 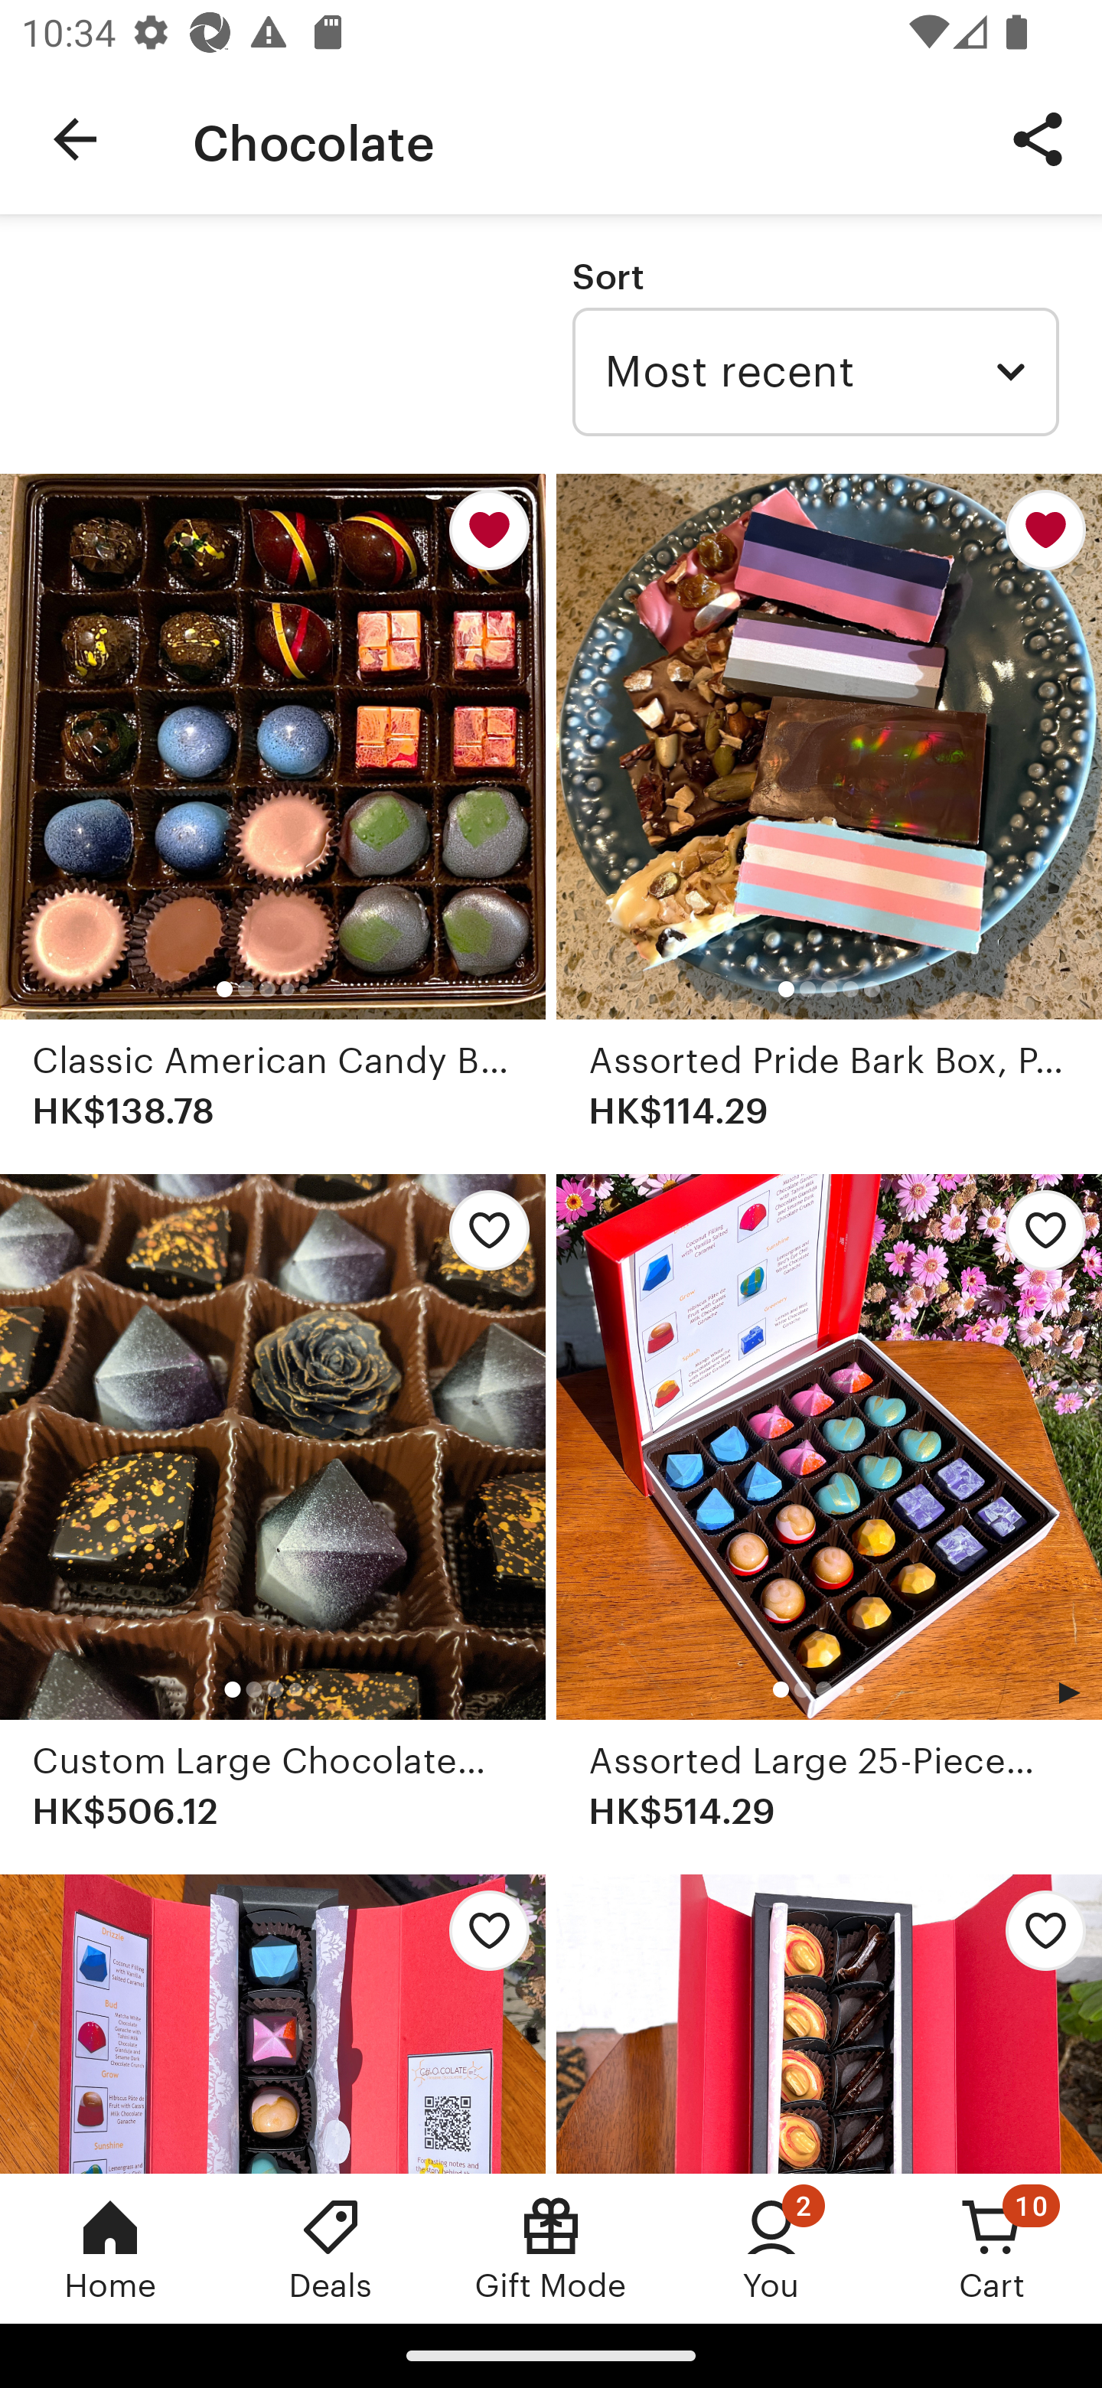 I want to click on Add Custom Medium Chocolate Box to favorites, so click(x=1038, y=1939).